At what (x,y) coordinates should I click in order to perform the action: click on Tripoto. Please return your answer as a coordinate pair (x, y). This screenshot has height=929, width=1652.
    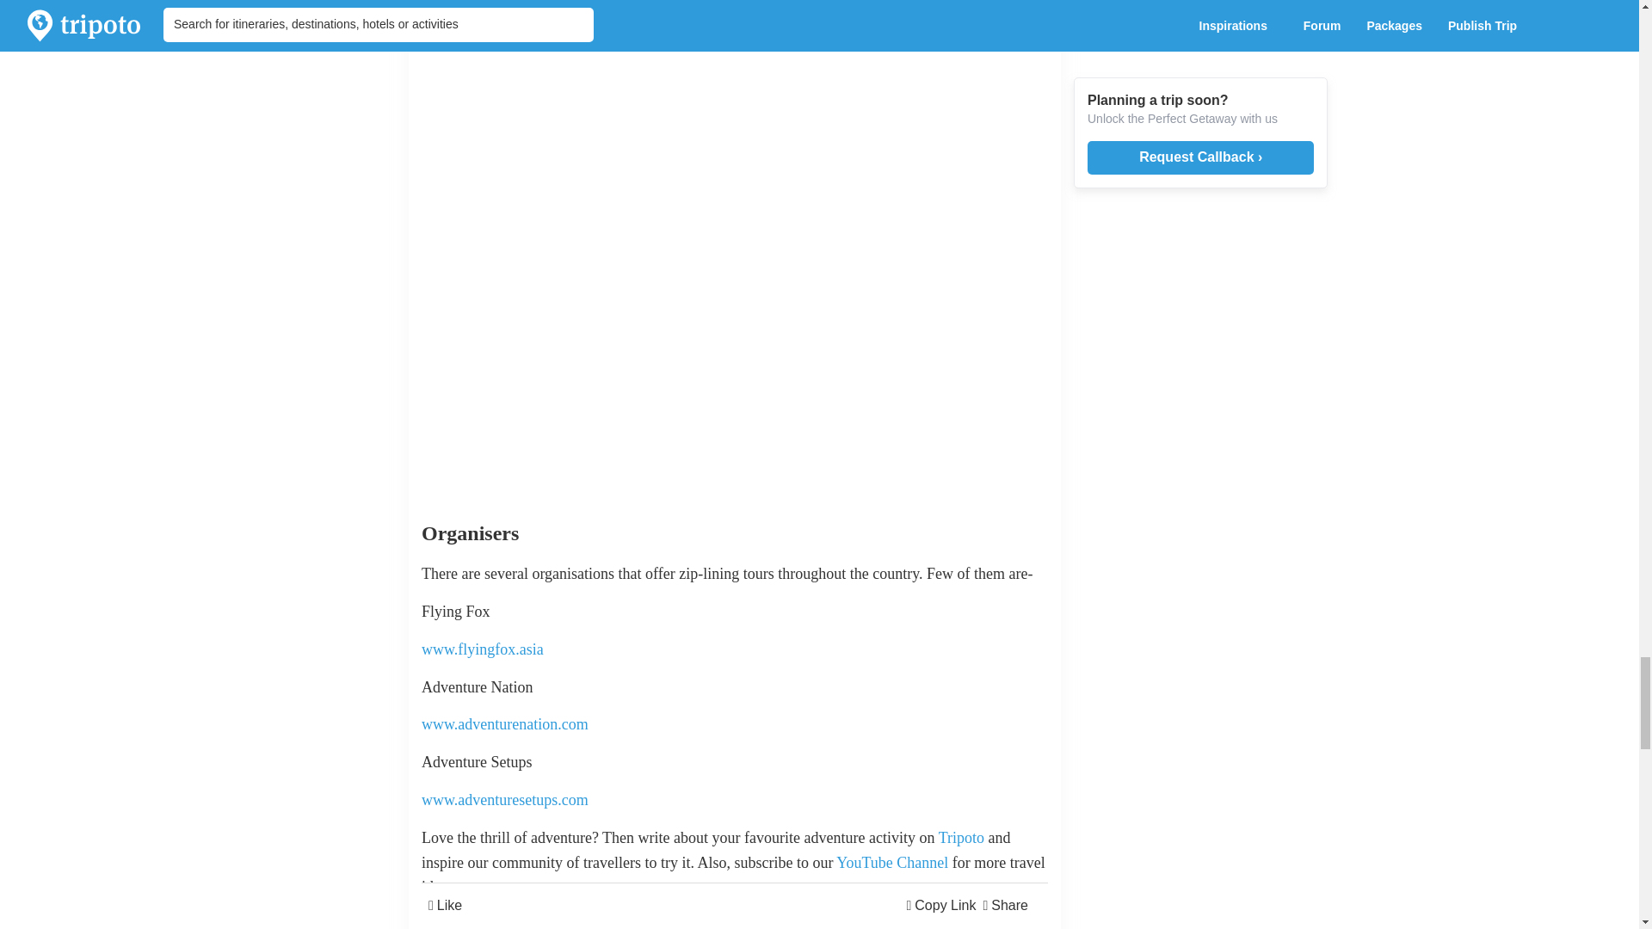
    Looking at the image, I should click on (963, 838).